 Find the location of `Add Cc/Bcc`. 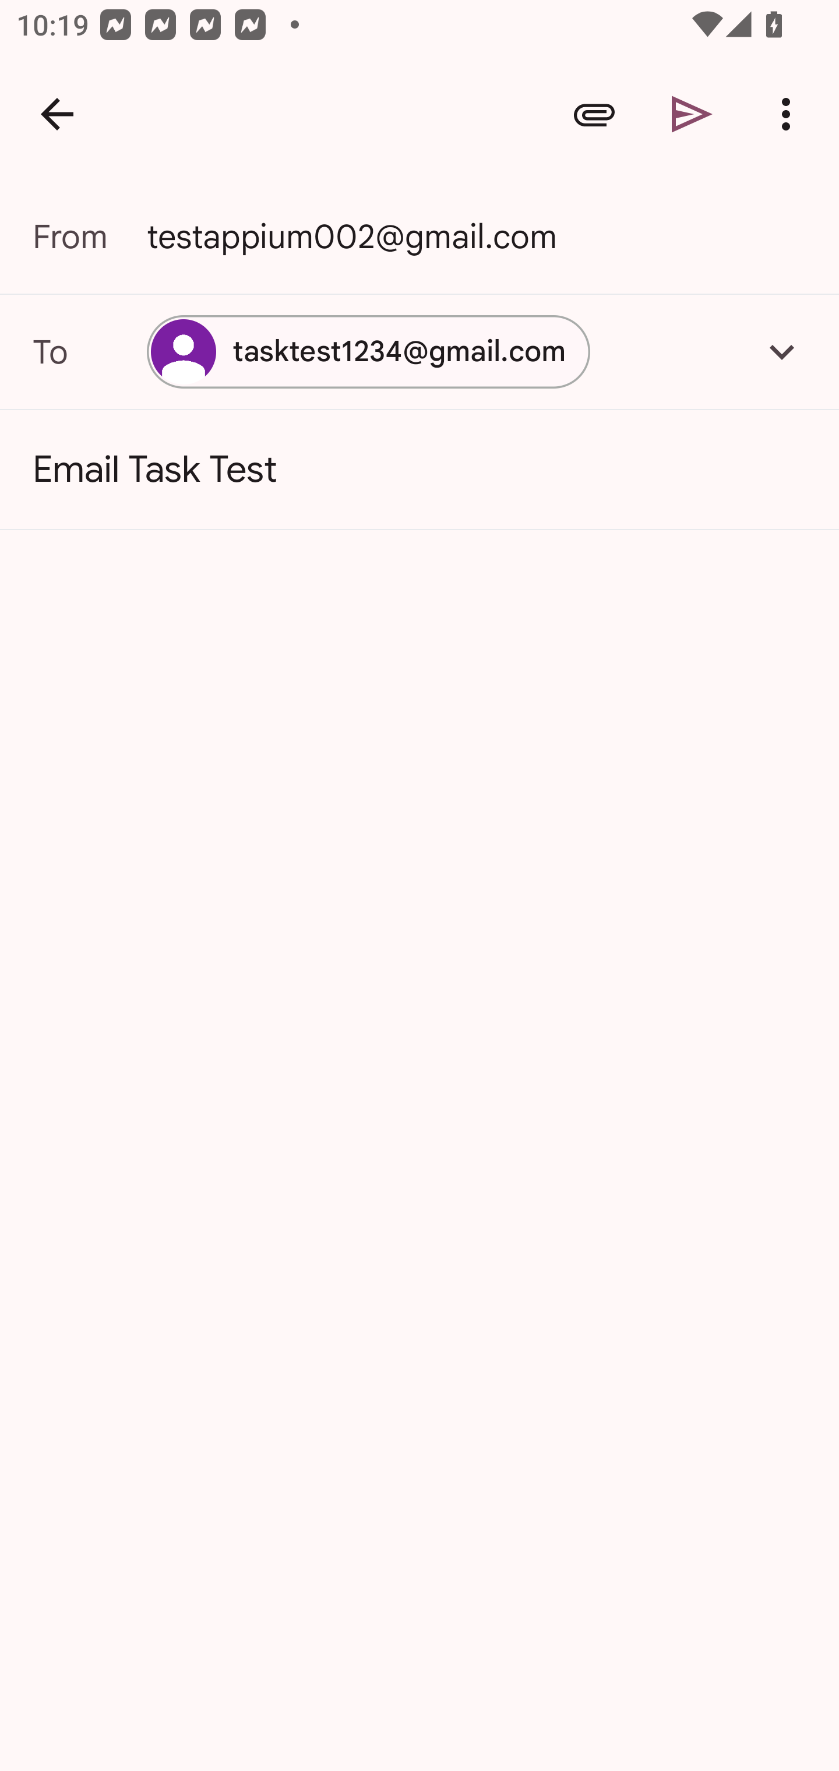

Add Cc/Bcc is located at coordinates (782, 351).